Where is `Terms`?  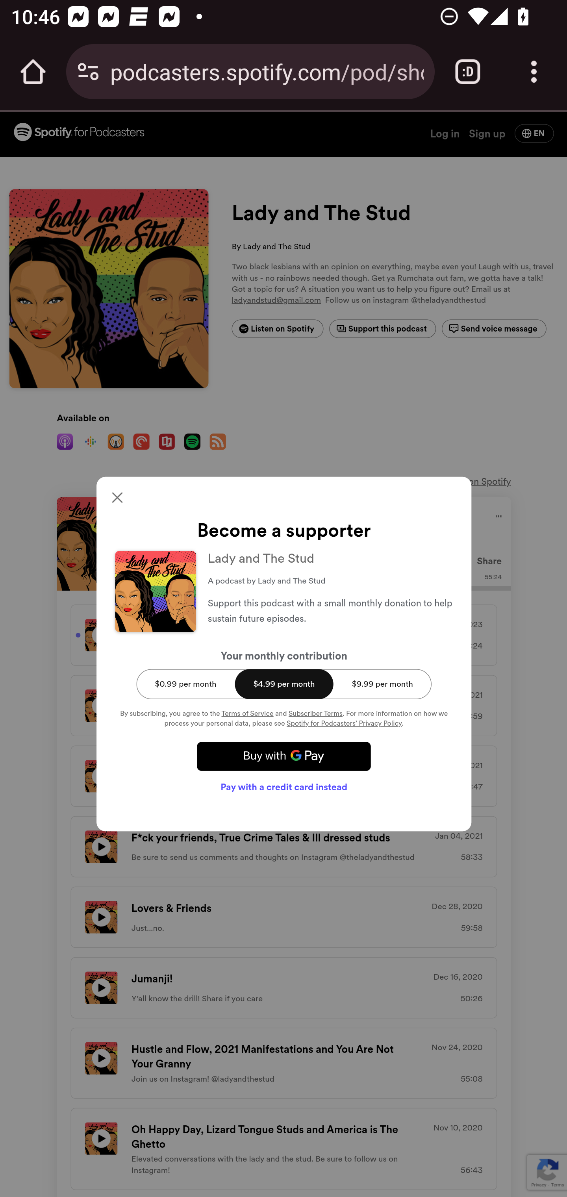 Terms is located at coordinates (557, 1185).